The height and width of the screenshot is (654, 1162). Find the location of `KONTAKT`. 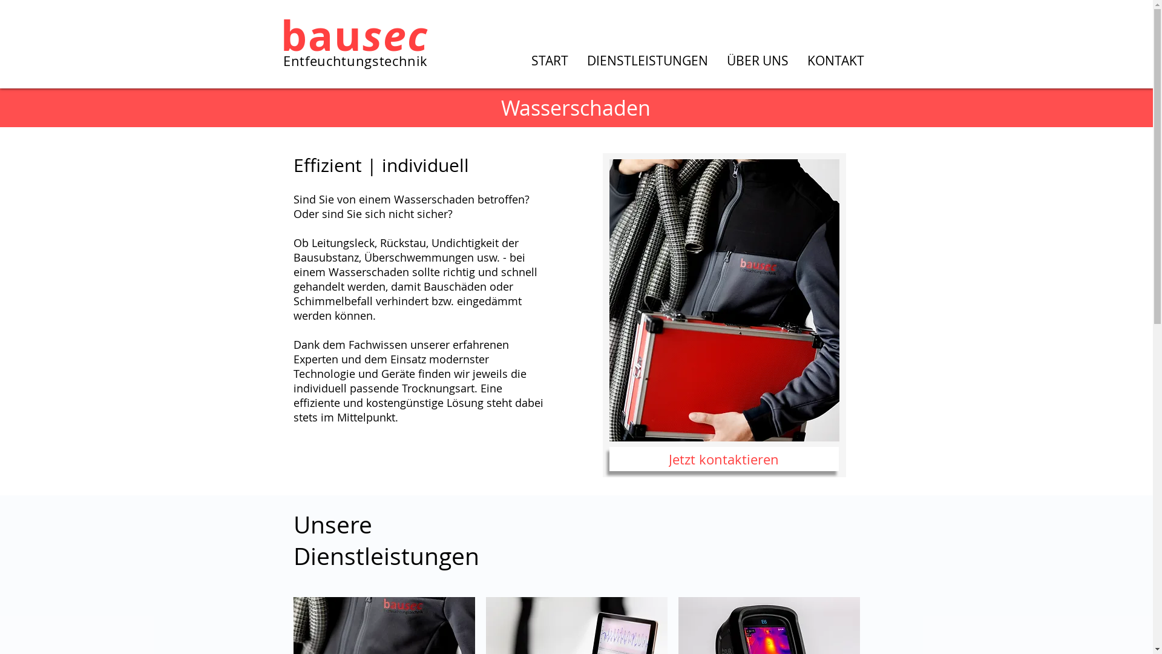

KONTAKT is located at coordinates (835, 59).